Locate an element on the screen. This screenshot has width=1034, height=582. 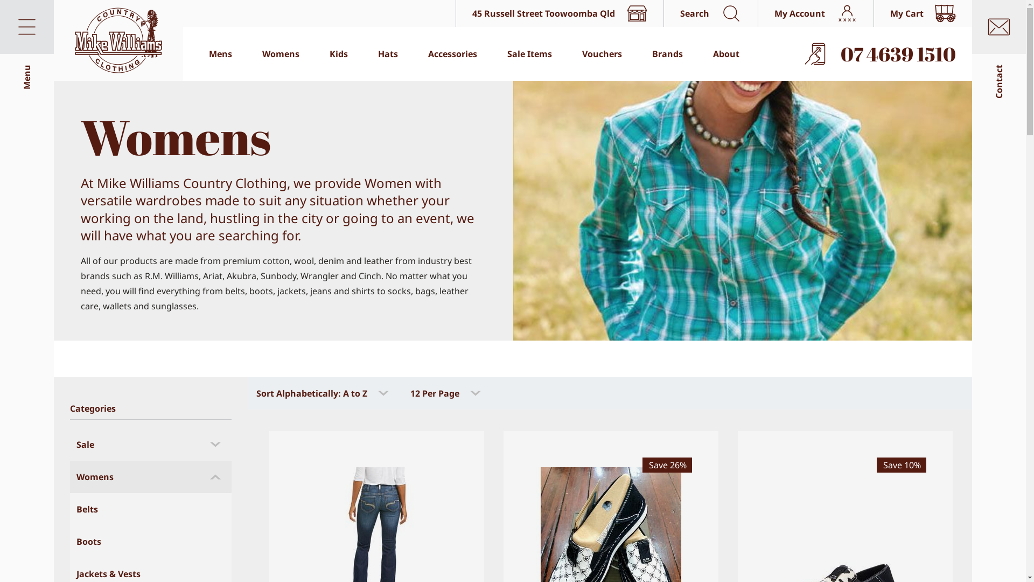
Boots is located at coordinates (151, 542).